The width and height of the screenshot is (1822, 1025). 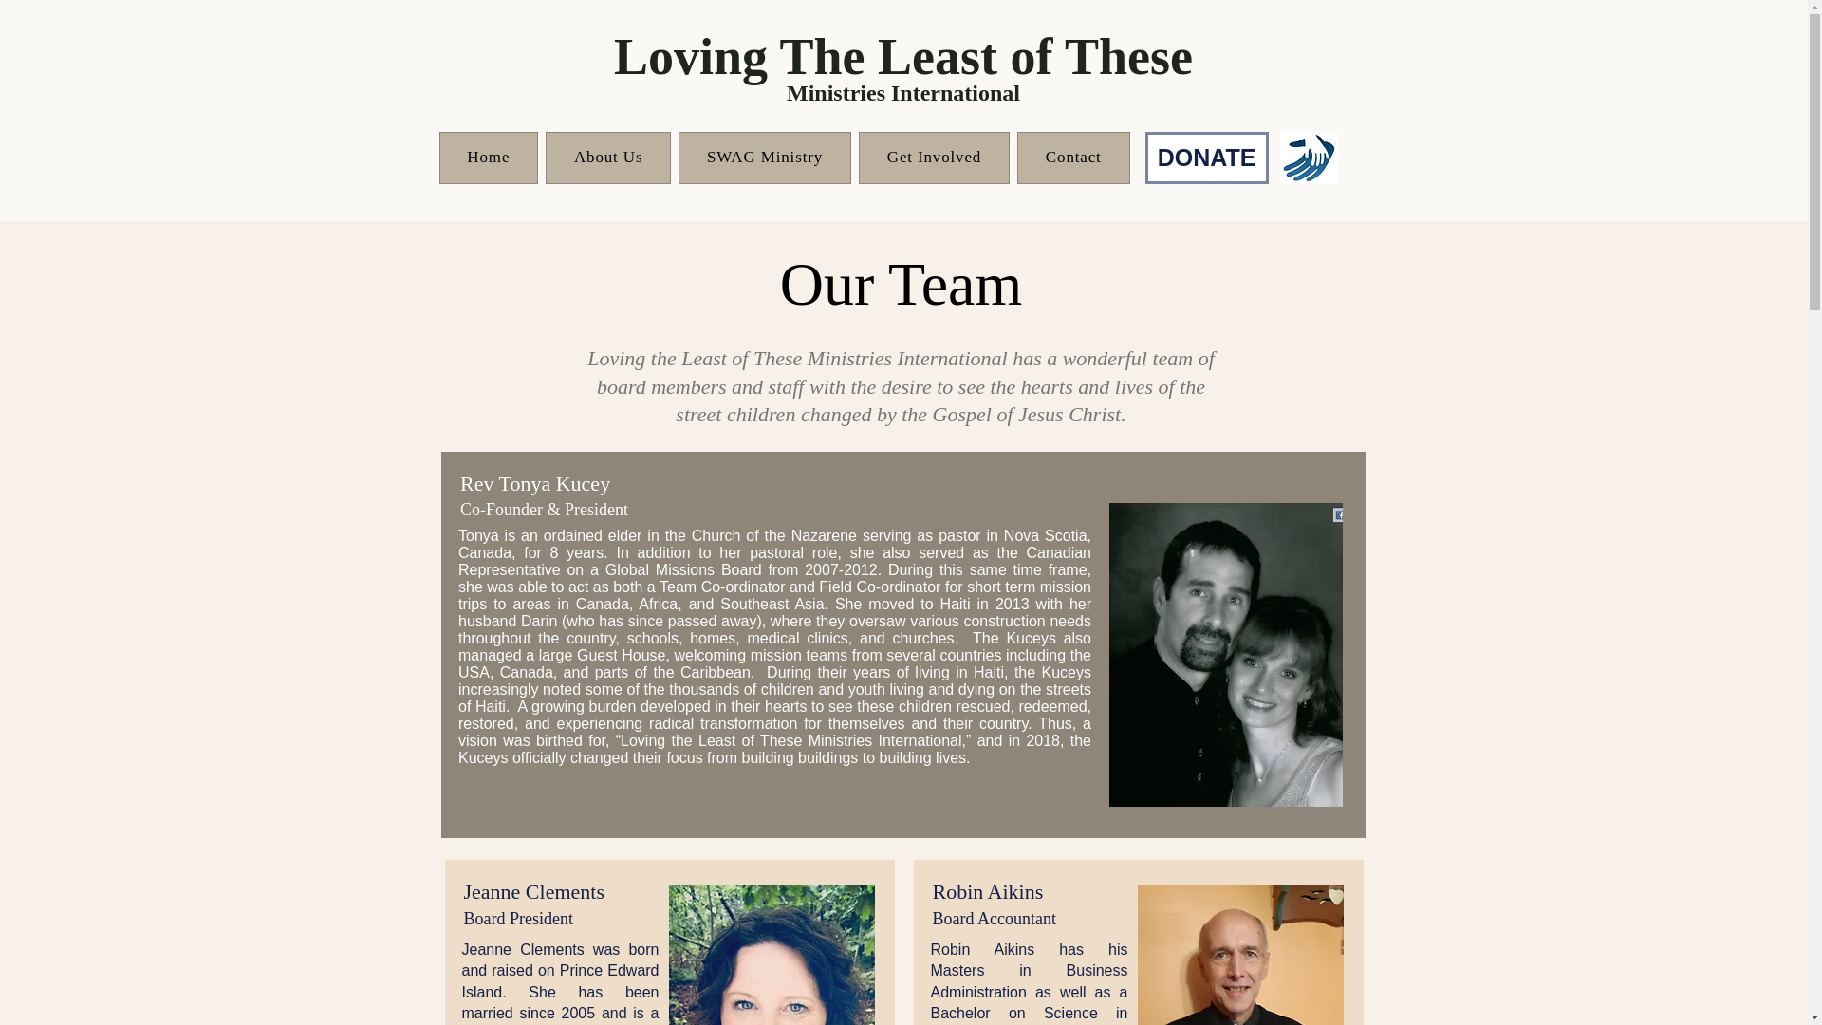 I want to click on DONATE, so click(x=1205, y=158).